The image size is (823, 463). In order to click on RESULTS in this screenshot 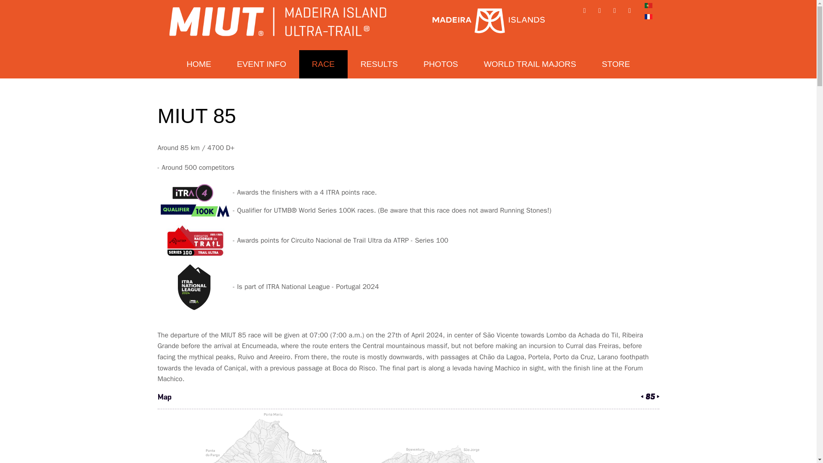, I will do `click(379, 64)`.